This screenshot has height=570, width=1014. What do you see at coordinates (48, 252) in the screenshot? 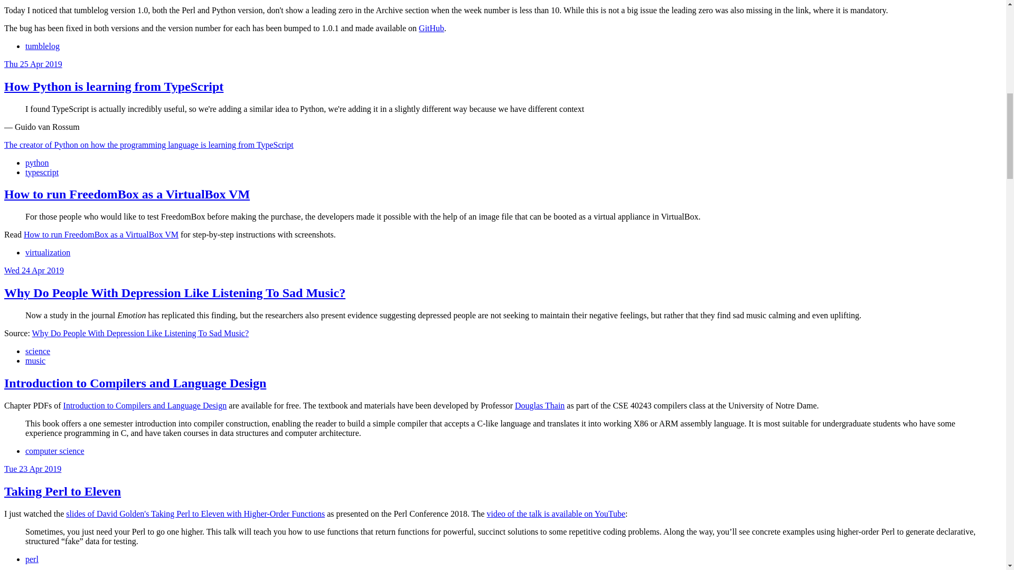
I see `virtualization` at bounding box center [48, 252].